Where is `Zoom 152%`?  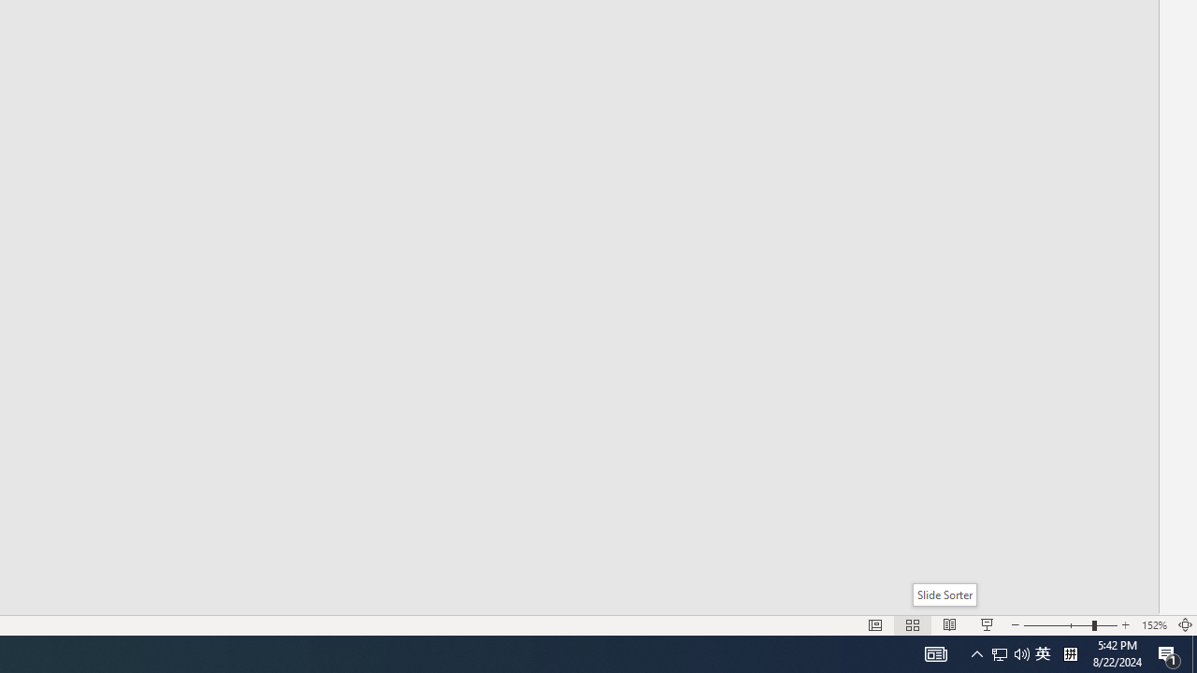
Zoom 152% is located at coordinates (1154, 624).